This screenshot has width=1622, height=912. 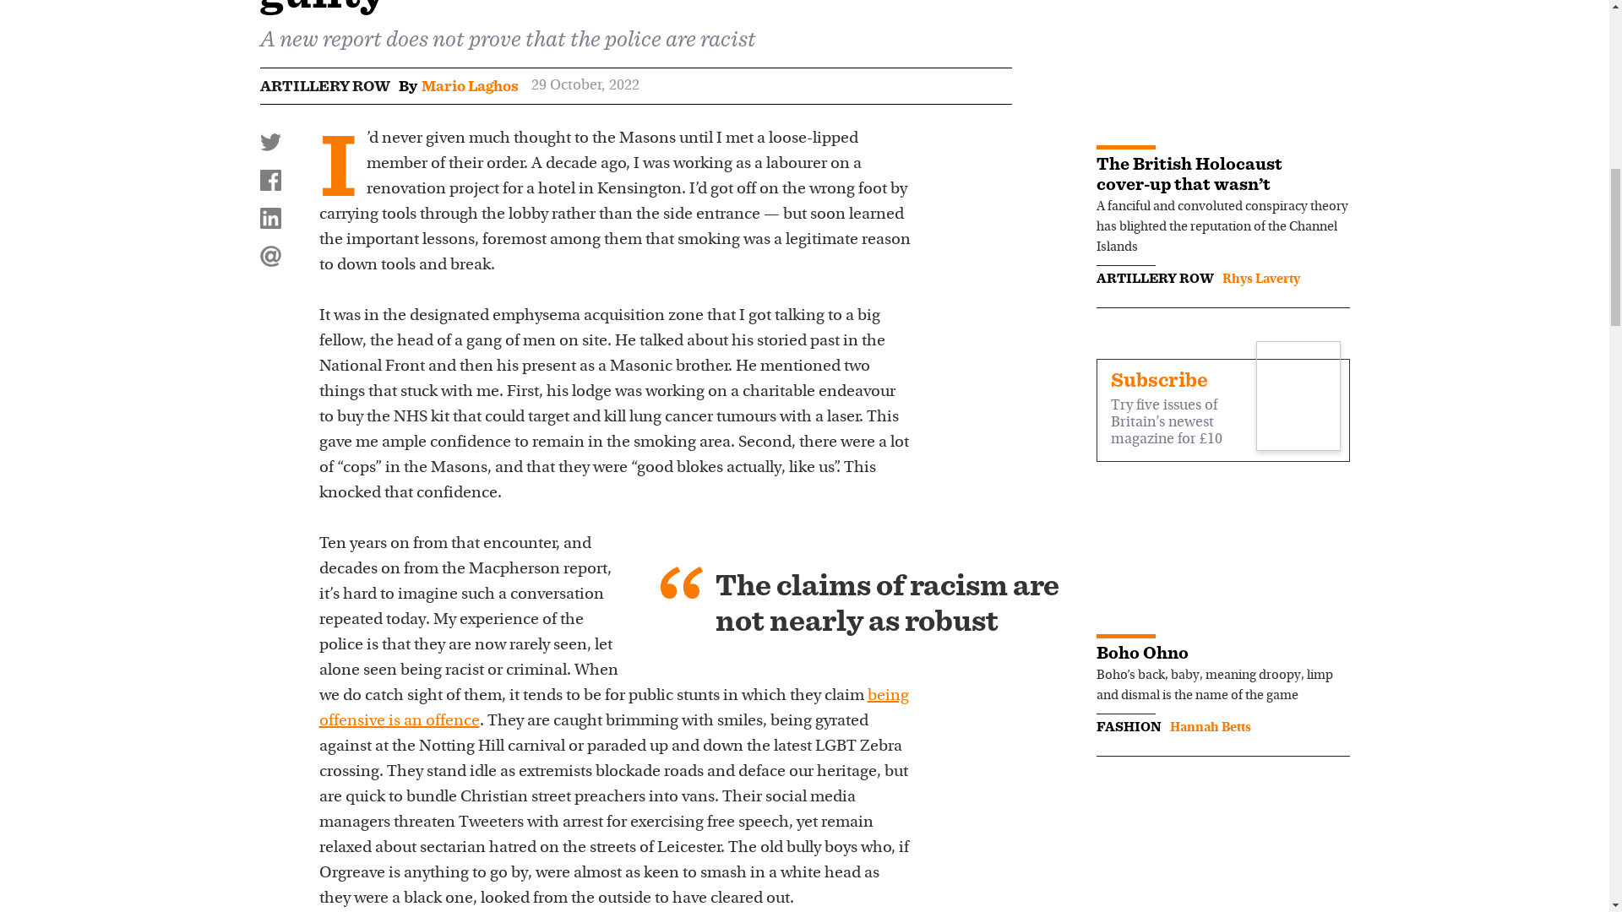 I want to click on Posts by Hannah Betts, so click(x=1210, y=728).